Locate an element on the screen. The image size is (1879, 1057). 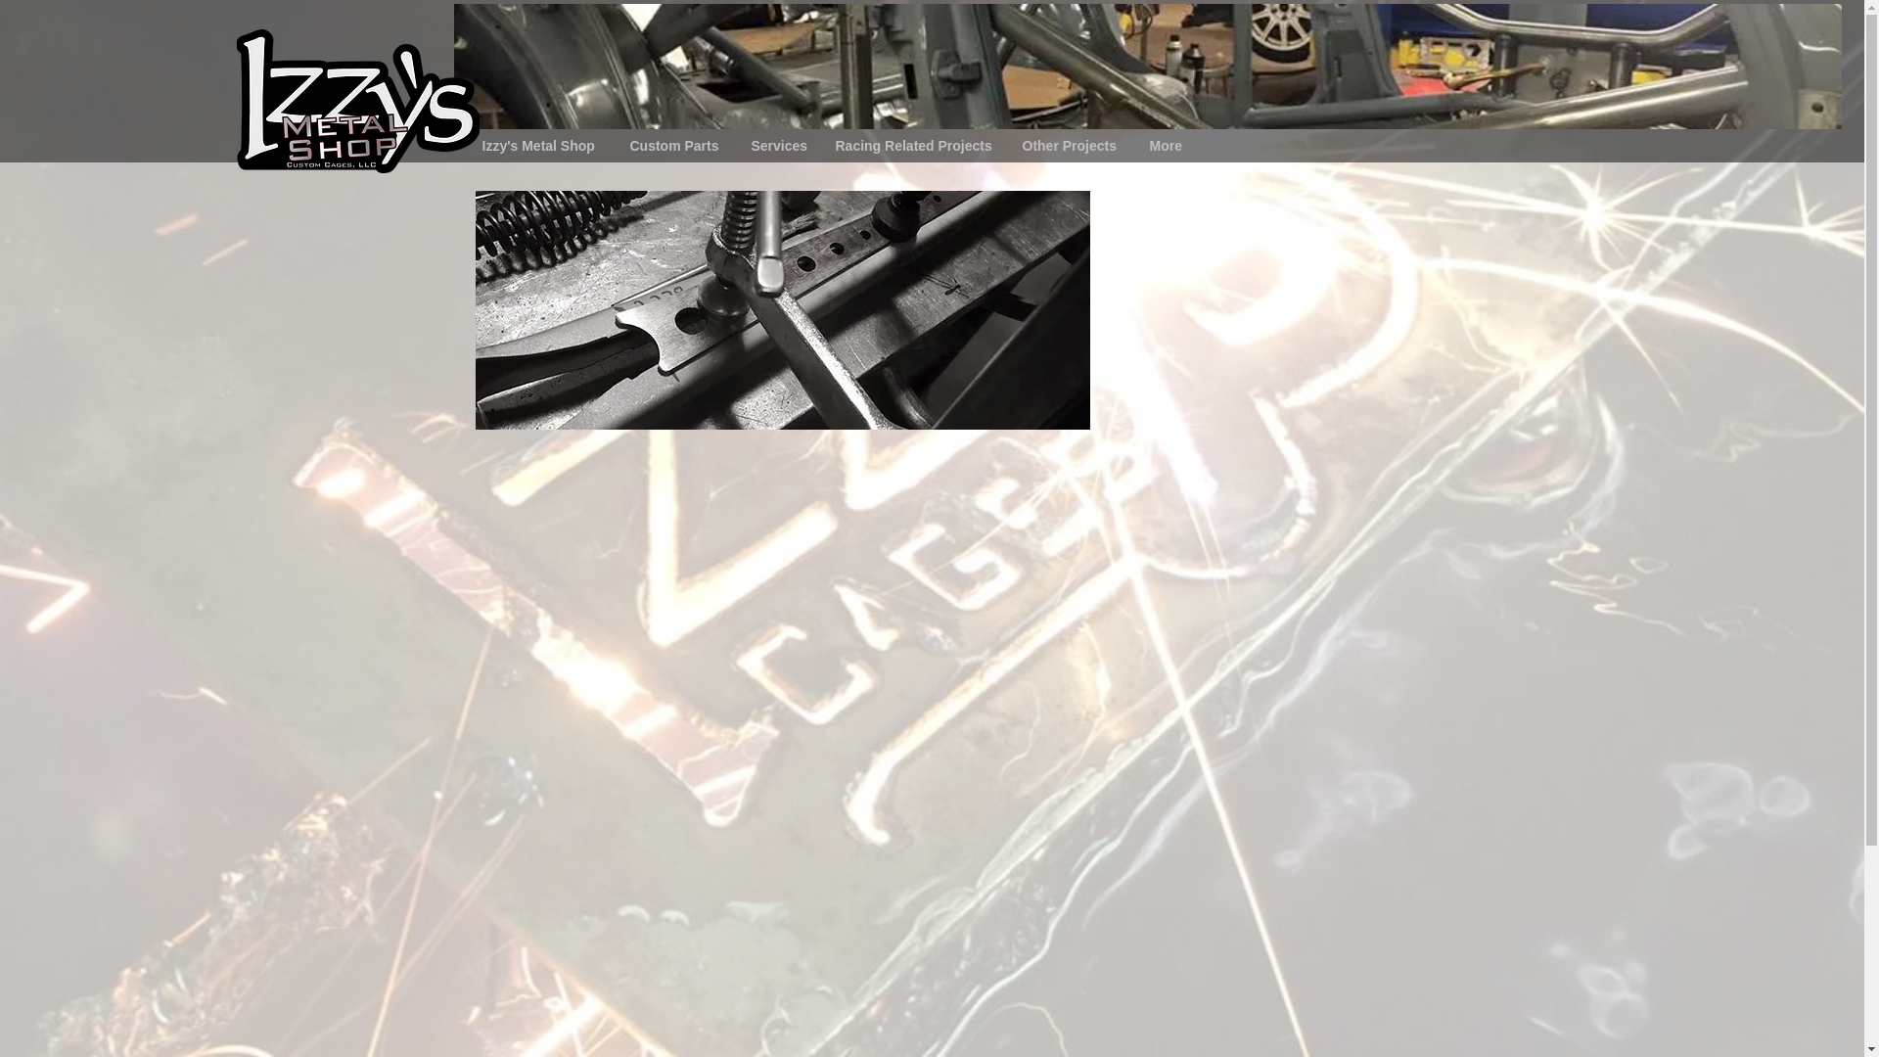
Custom Parts is located at coordinates (675, 145).